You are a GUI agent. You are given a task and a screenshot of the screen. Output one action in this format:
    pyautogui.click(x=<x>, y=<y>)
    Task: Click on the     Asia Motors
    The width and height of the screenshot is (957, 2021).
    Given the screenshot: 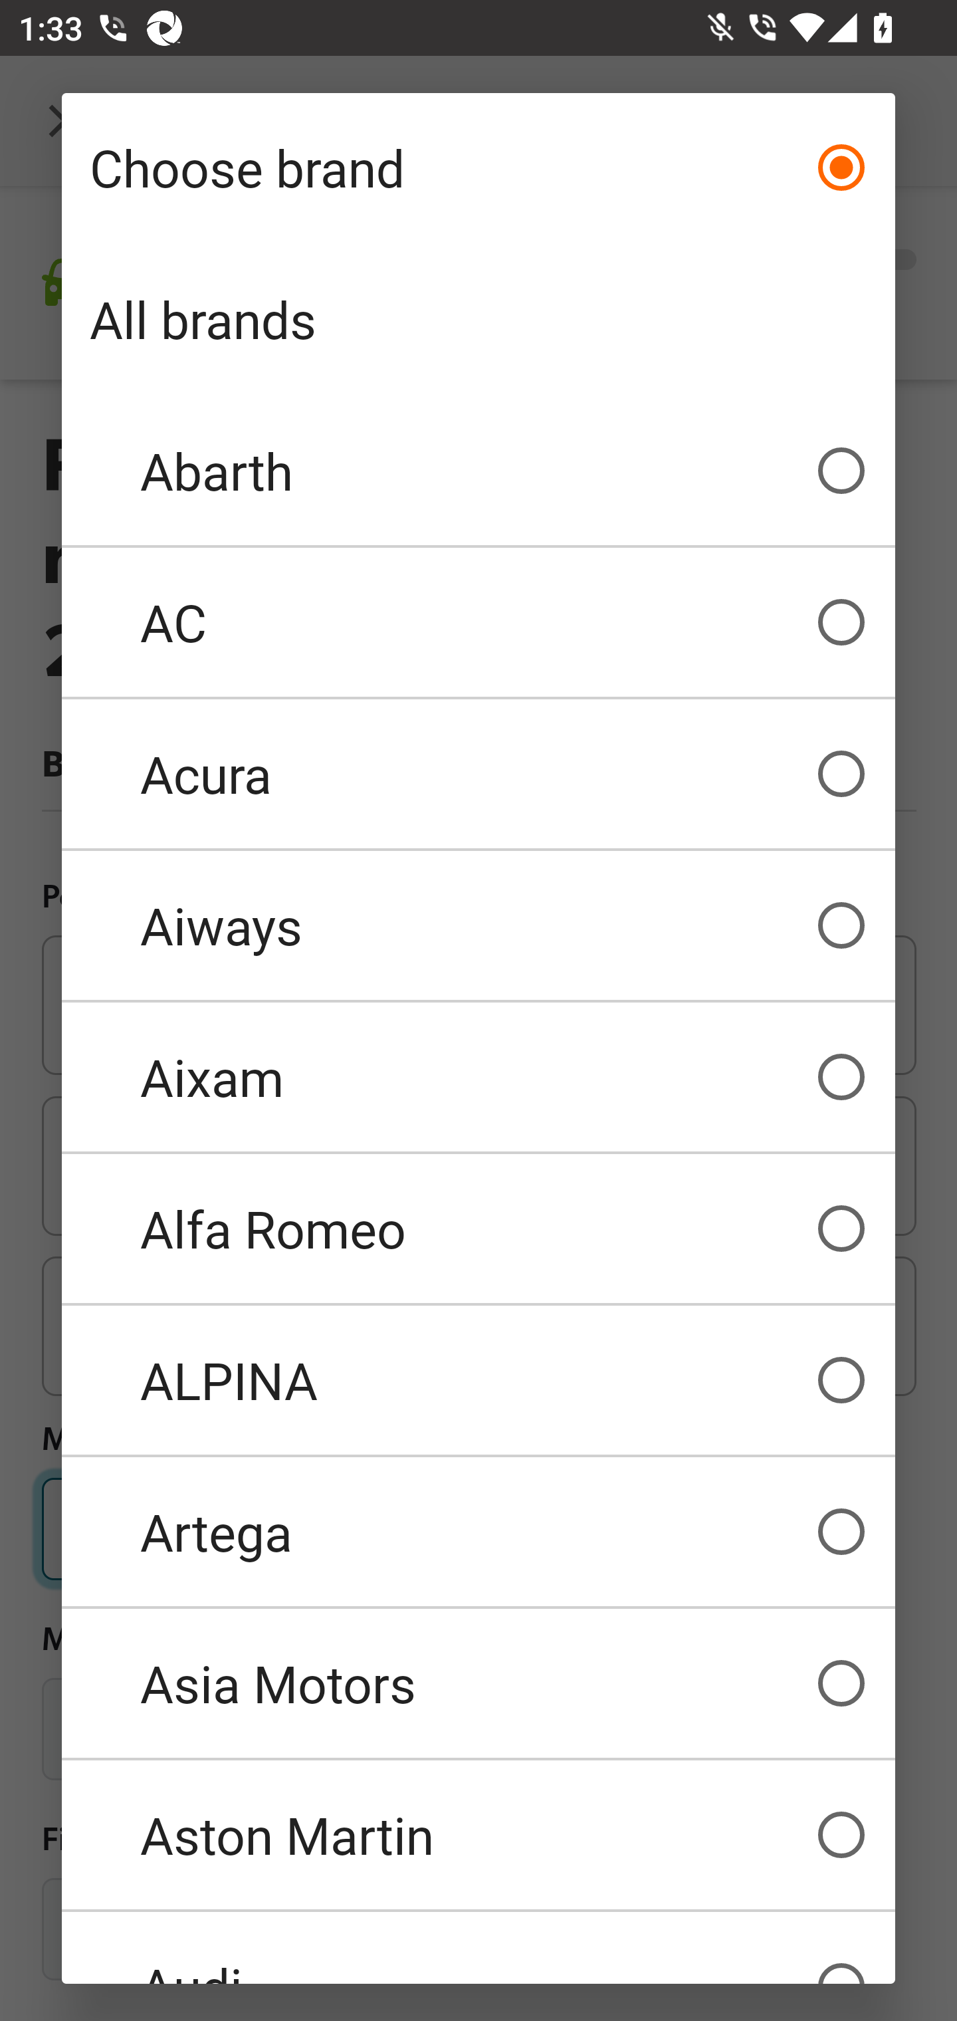 What is the action you would take?
    pyautogui.click(x=478, y=1683)
    